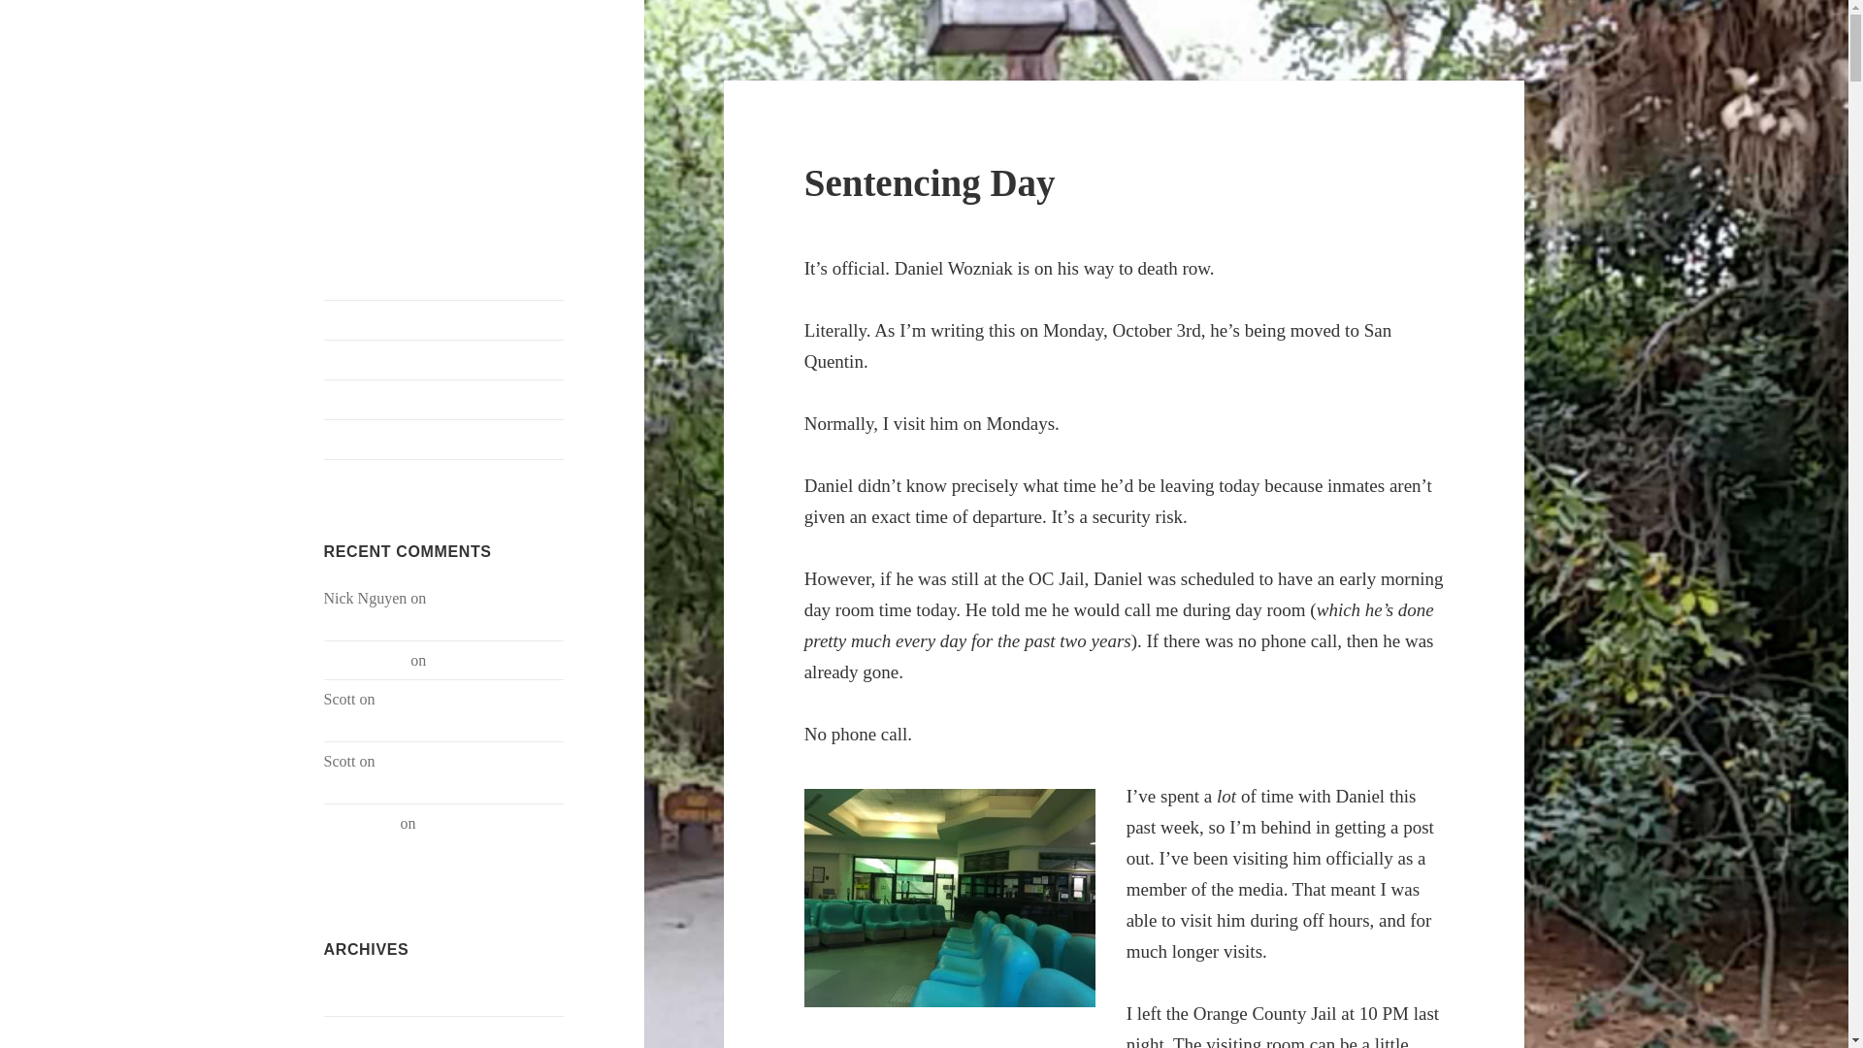  Describe the element at coordinates (355, 1034) in the screenshot. I see `May 2022` at that location.